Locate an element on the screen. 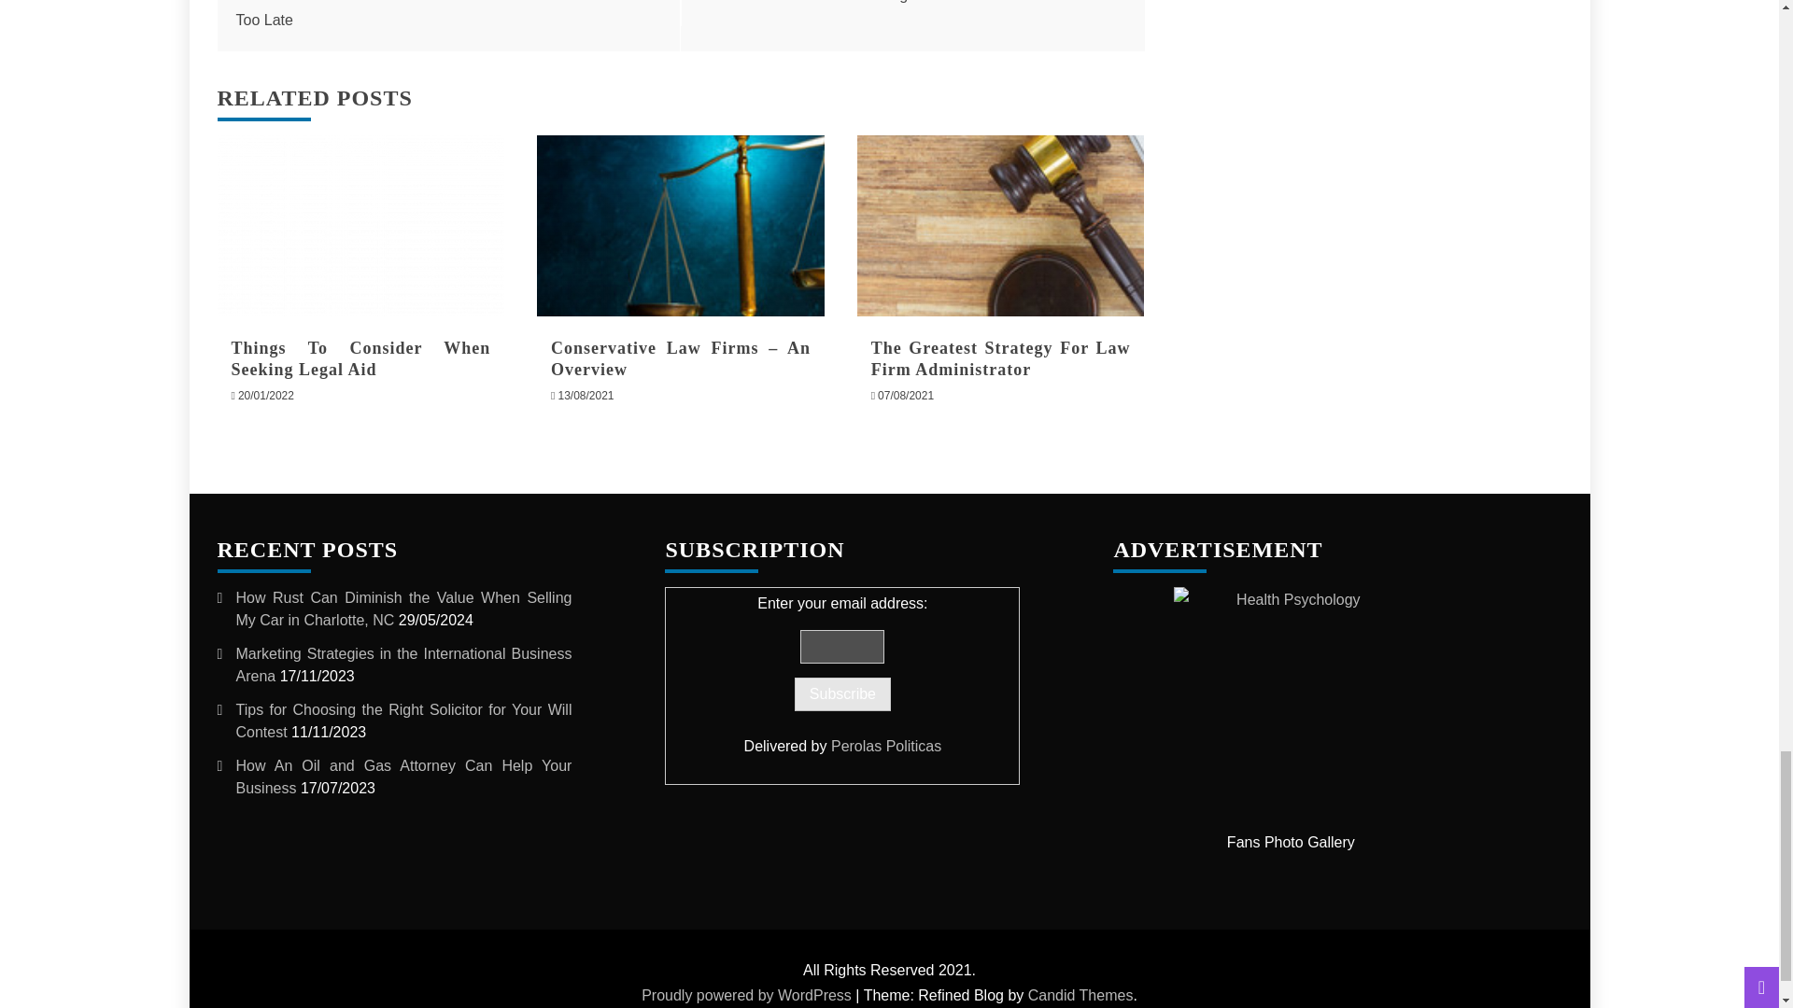  Subscribe is located at coordinates (842, 694).